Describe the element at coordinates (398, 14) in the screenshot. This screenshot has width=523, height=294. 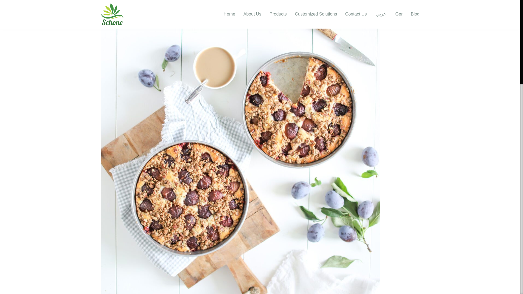
I see `Ger` at that location.